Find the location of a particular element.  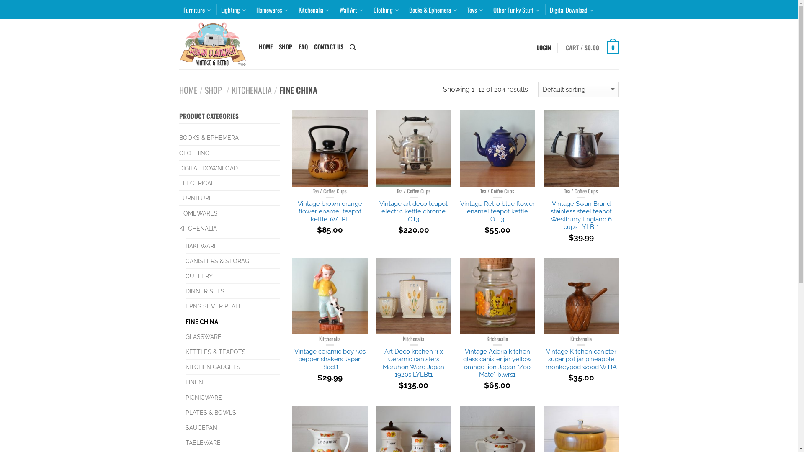

Tea / Coffee Cups is located at coordinates (497, 191).